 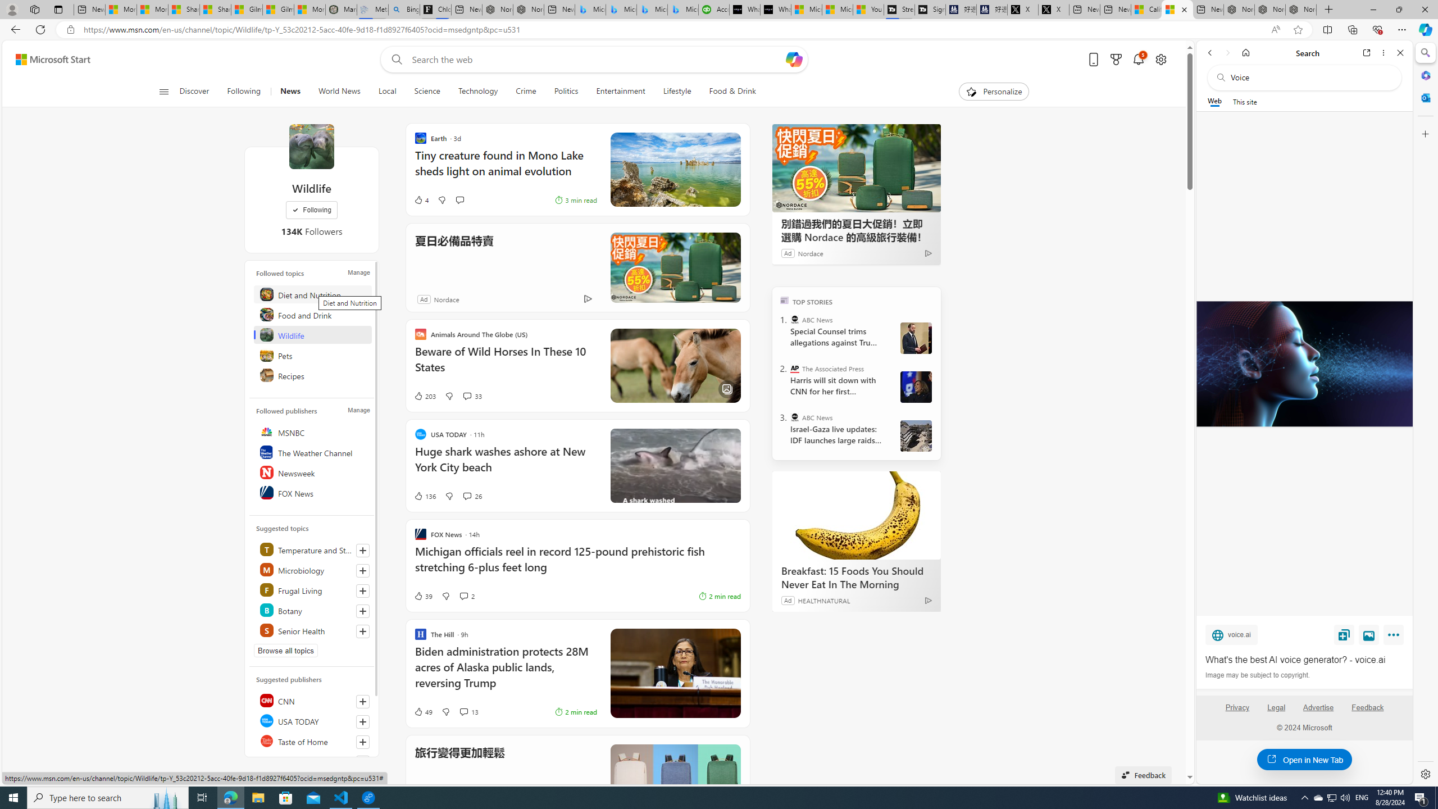 What do you see at coordinates (388, 92) in the screenshot?
I see `Local` at bounding box center [388, 92].